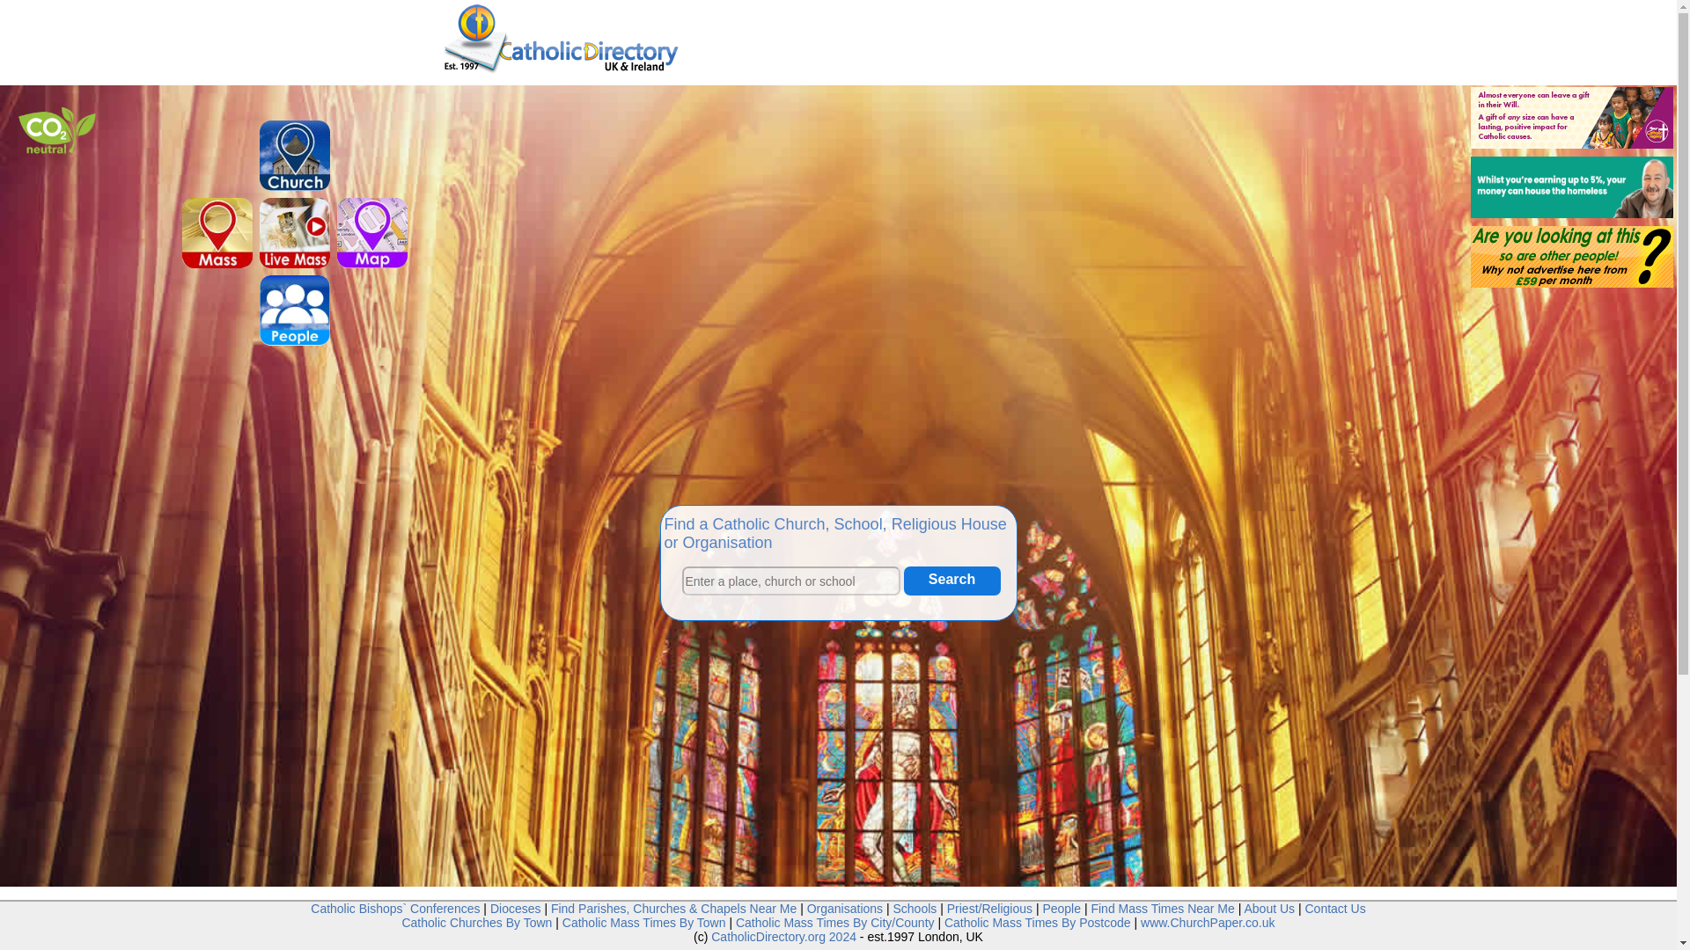 Image resolution: width=1690 pixels, height=950 pixels. What do you see at coordinates (845, 908) in the screenshot?
I see `Organisations` at bounding box center [845, 908].